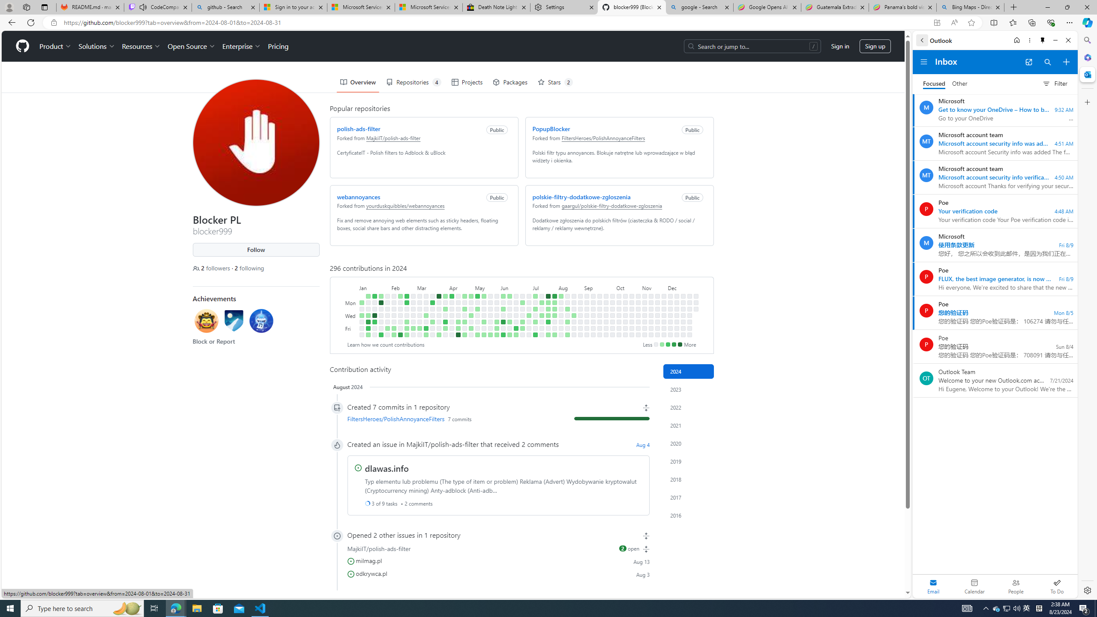  What do you see at coordinates (1057, 586) in the screenshot?
I see `To Do` at bounding box center [1057, 586].